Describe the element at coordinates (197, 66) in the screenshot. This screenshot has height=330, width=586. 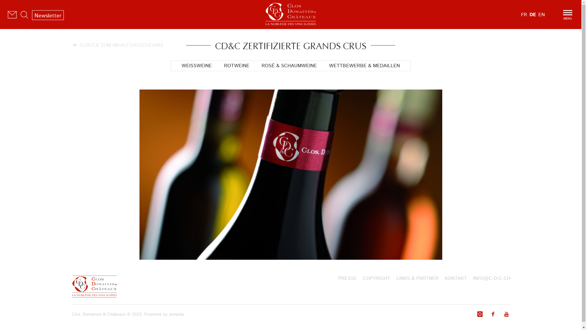
I see `WEISSWEINE` at that location.